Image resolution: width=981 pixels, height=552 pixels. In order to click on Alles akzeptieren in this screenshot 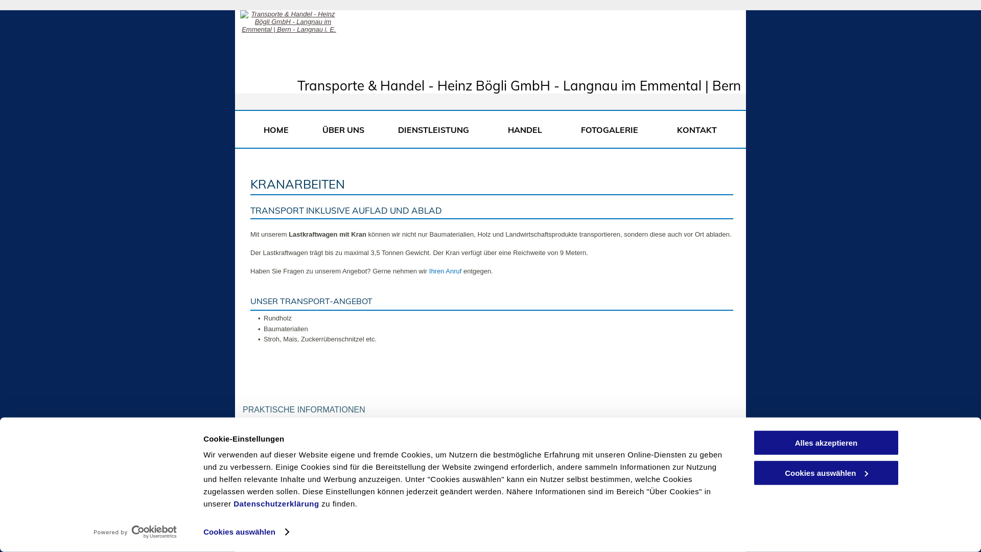, I will do `click(826, 443)`.